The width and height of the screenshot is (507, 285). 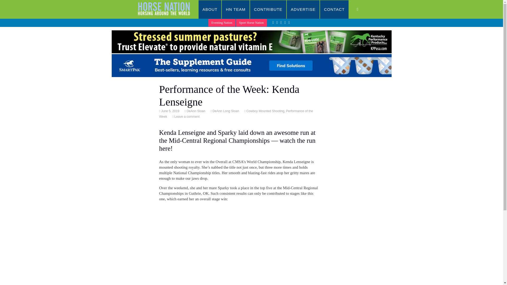 What do you see at coordinates (170, 111) in the screenshot?
I see `Permalink to Performance of the Week: Kenda Lenseigne` at bounding box center [170, 111].